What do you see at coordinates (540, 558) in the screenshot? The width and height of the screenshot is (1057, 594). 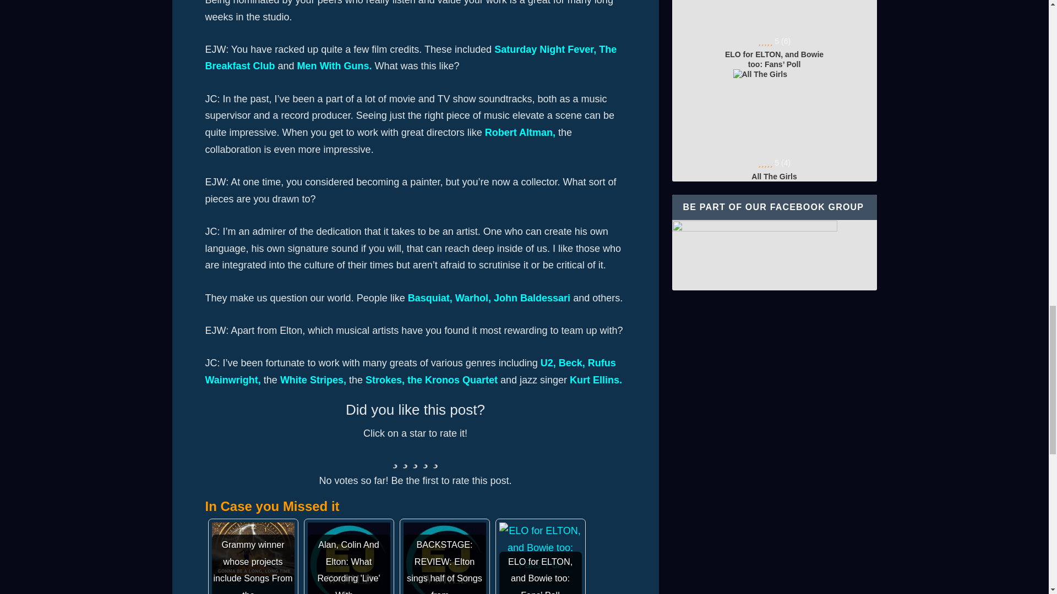 I see `ELO for ELTON, and Bowie too: Fans' Poll` at bounding box center [540, 558].